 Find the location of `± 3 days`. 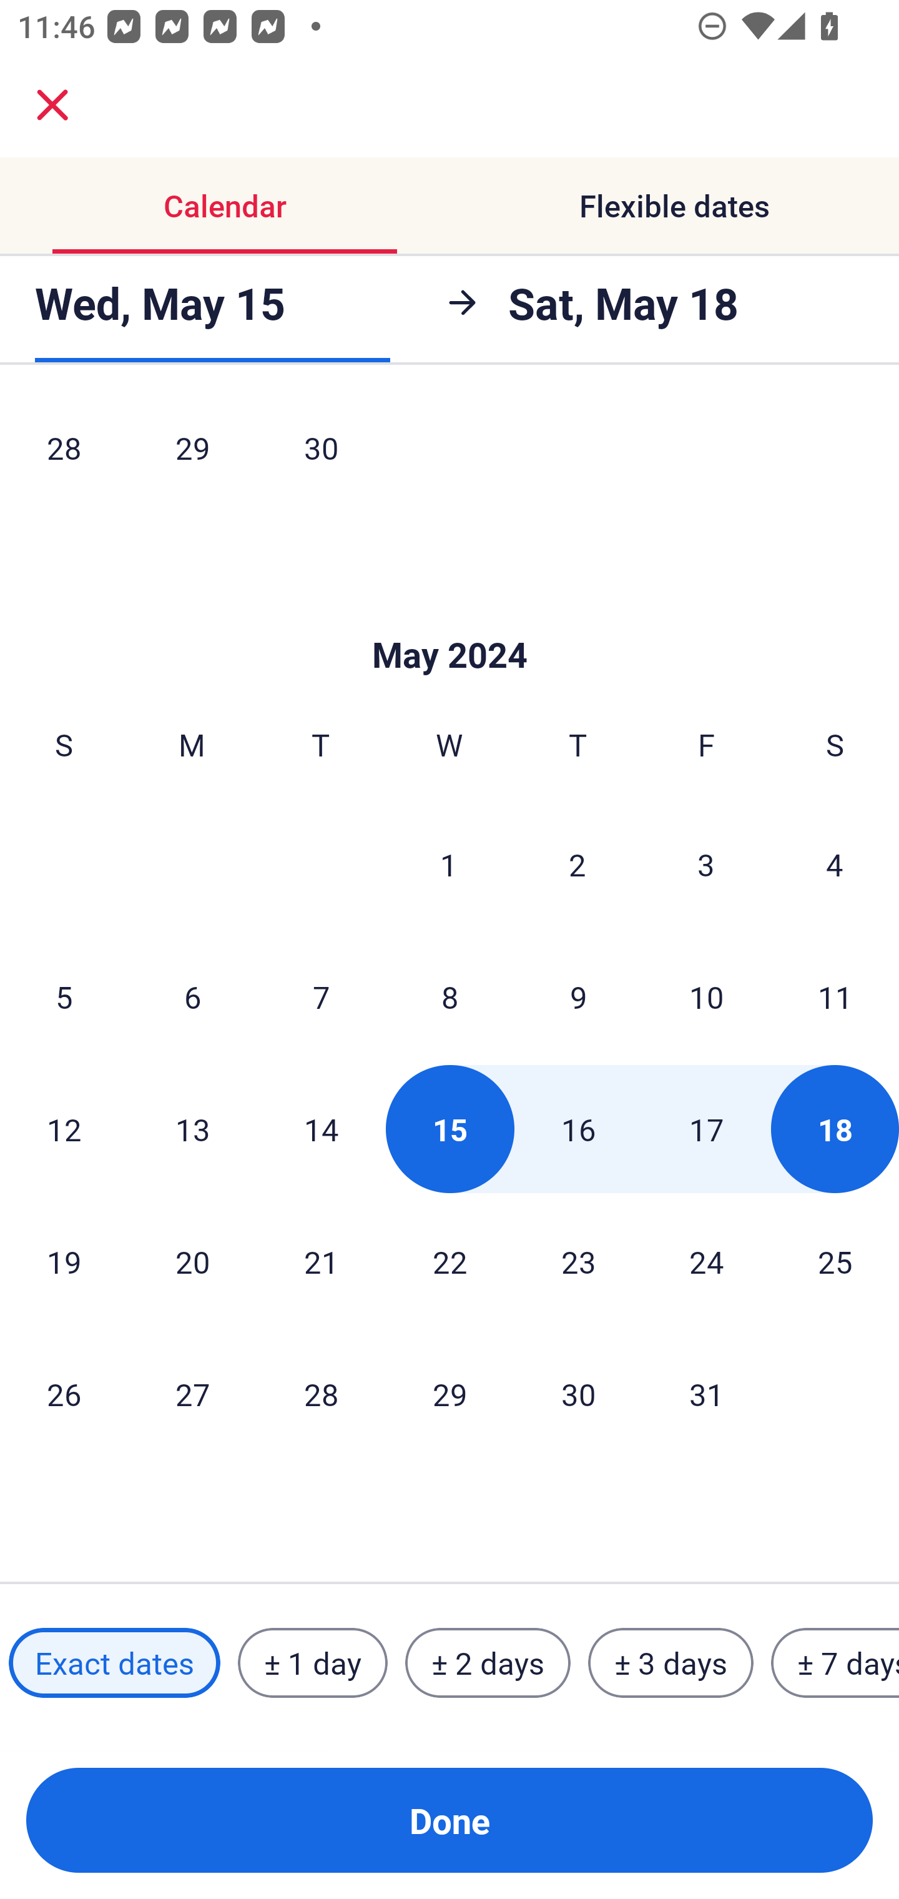

± 3 days is located at coordinates (671, 1662).